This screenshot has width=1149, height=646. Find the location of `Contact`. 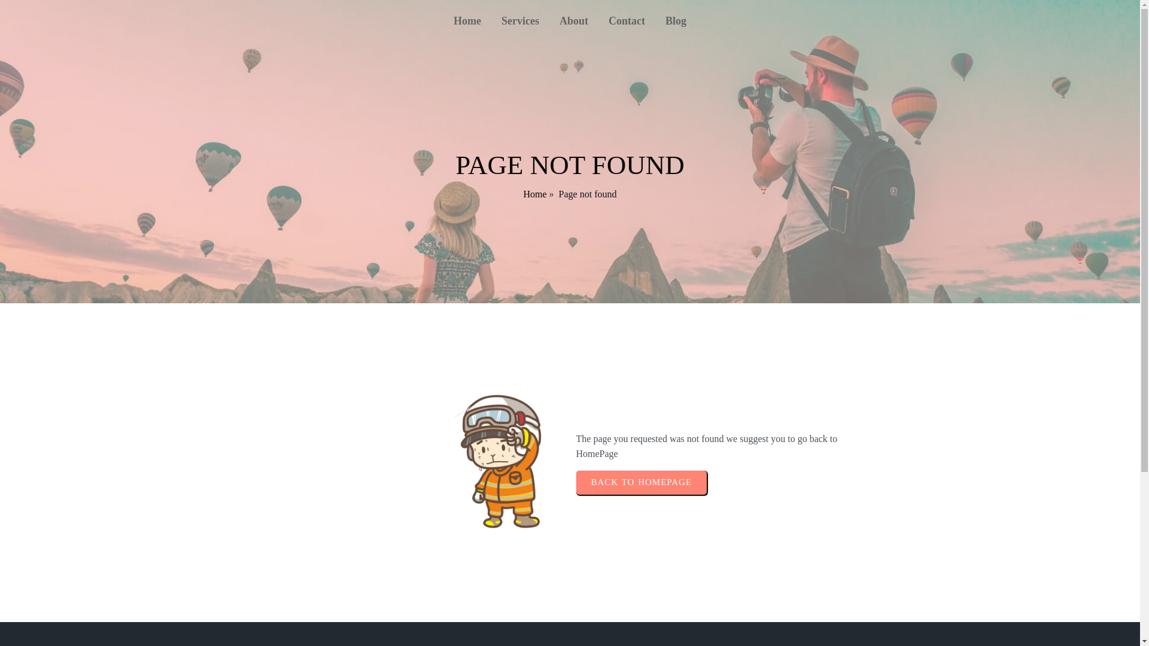

Contact is located at coordinates (627, 20).